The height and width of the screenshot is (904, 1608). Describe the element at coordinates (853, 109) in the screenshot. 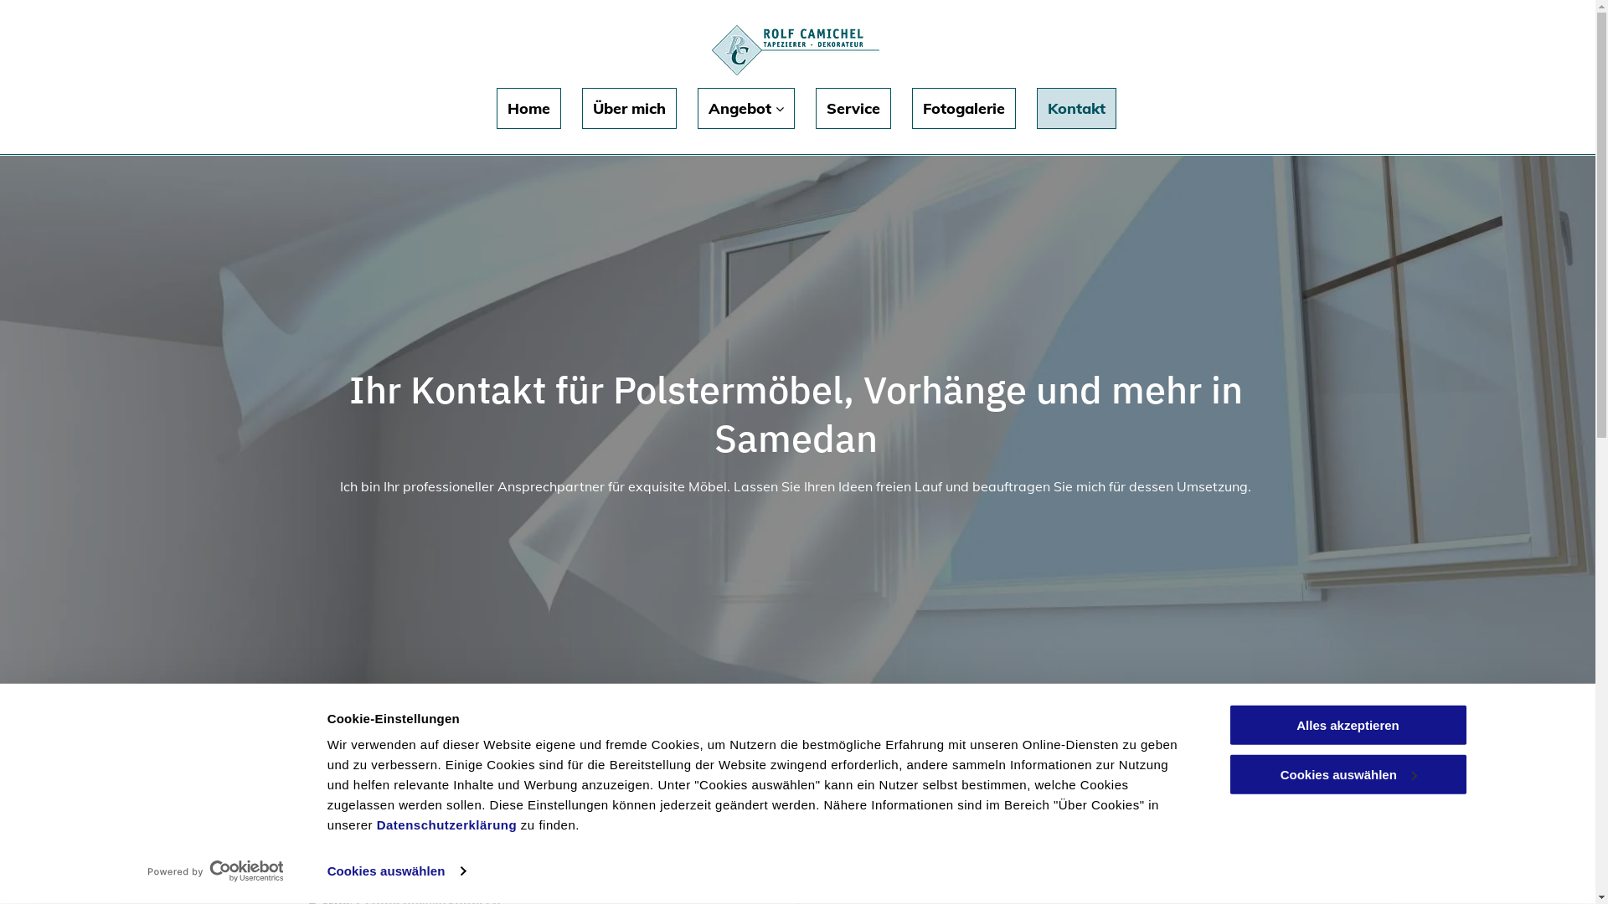

I see `Service` at that location.